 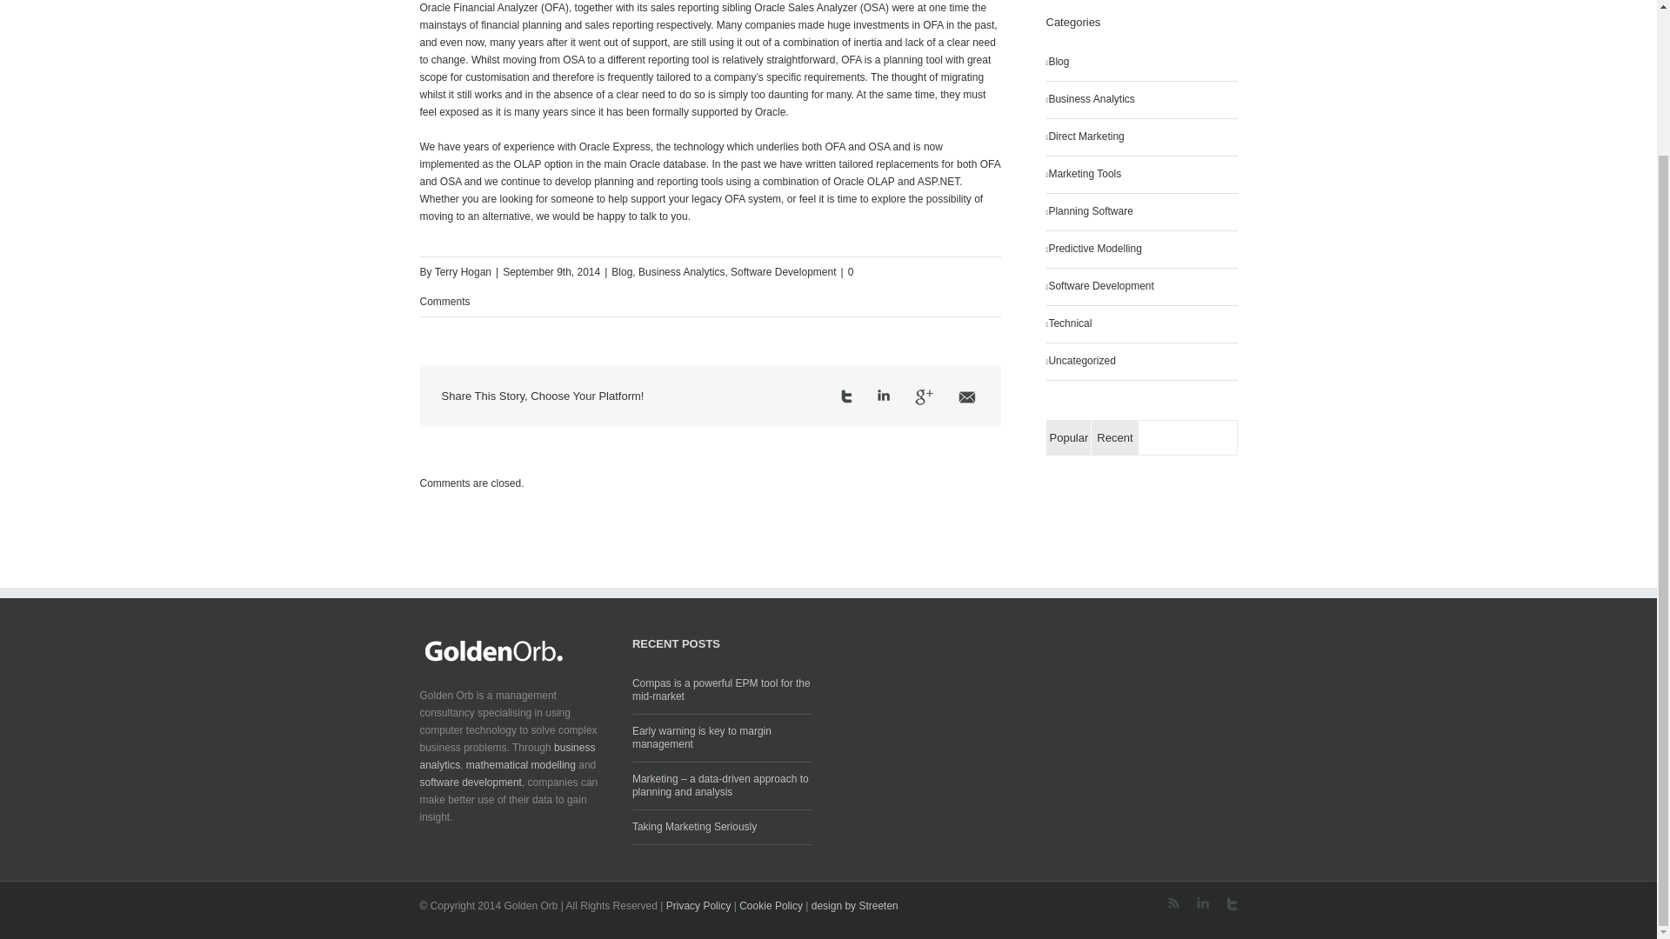 What do you see at coordinates (520, 764) in the screenshot?
I see `mathematical modelling` at bounding box center [520, 764].